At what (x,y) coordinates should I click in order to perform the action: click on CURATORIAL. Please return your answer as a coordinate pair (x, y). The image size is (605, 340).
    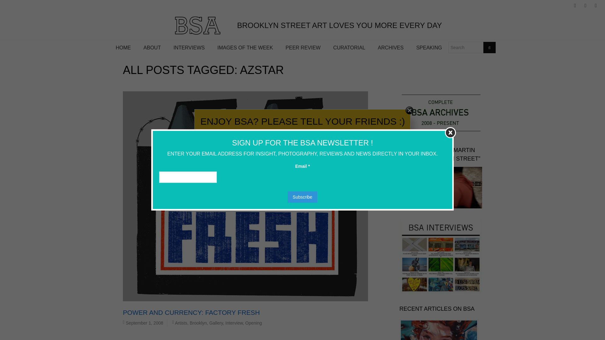
    Looking at the image, I should click on (349, 48).